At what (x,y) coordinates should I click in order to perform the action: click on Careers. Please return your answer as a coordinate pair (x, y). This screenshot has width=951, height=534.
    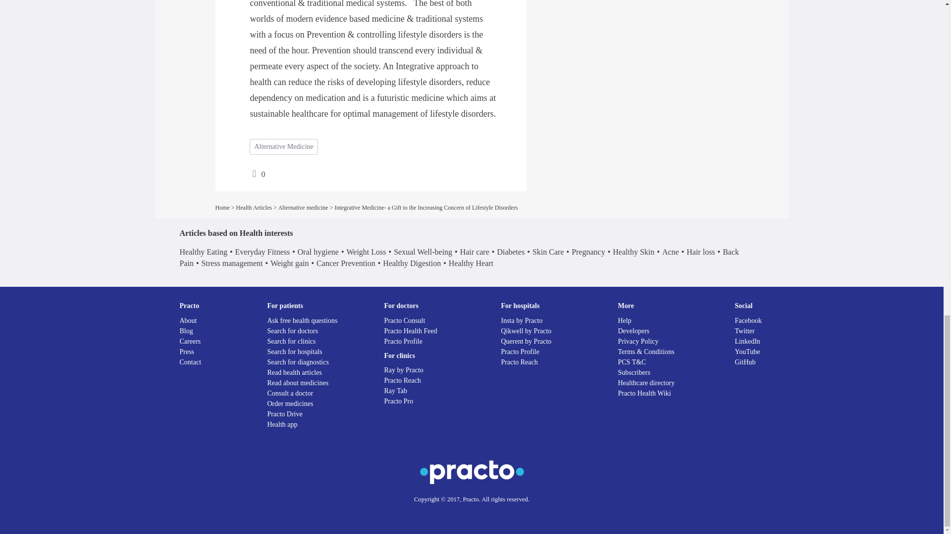
    Looking at the image, I should click on (190, 341).